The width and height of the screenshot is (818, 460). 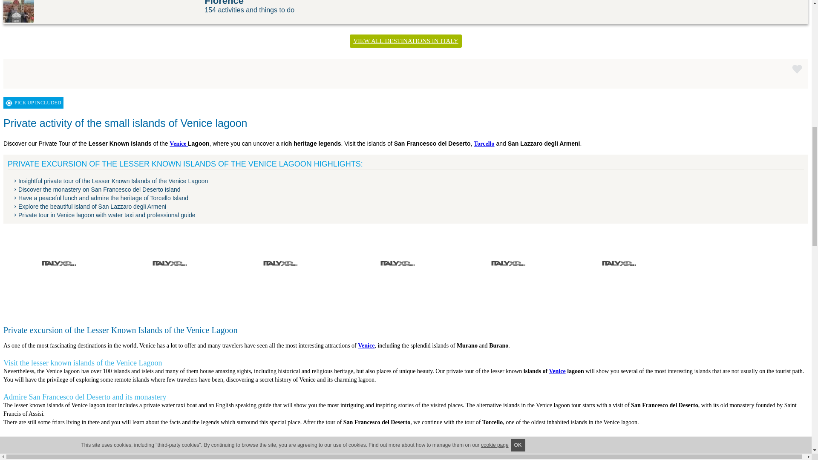 I want to click on Venice, so click(x=179, y=144).